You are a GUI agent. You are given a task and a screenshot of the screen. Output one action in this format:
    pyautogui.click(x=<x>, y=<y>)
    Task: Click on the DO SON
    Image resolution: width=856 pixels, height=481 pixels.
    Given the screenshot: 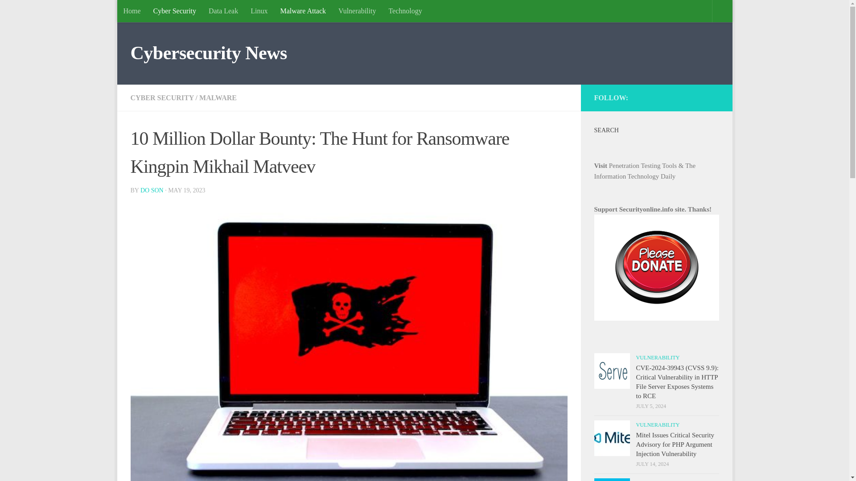 What is the action you would take?
    pyautogui.click(x=152, y=191)
    